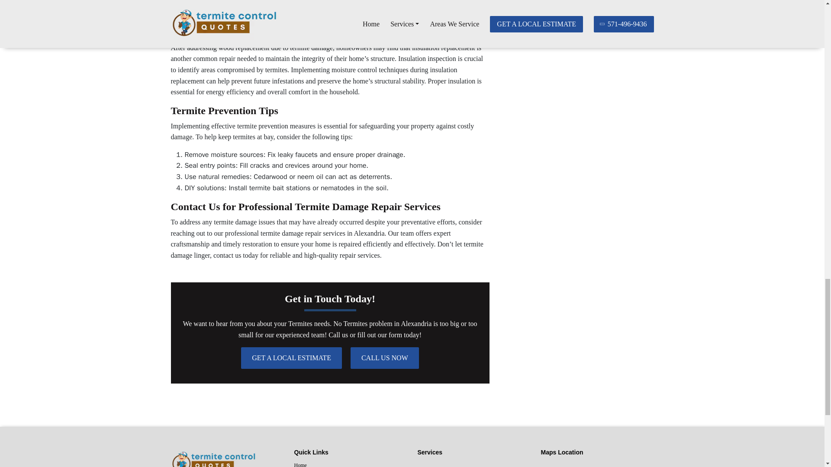  Describe the element at coordinates (351, 464) in the screenshot. I see `Home` at that location.